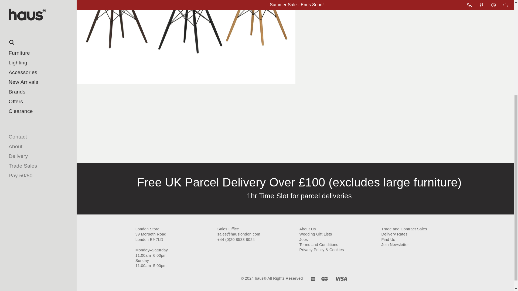 Image resolution: width=518 pixels, height=291 pixels. Describe the element at coordinates (27, 7) in the screenshot. I see `Storage` at that location.